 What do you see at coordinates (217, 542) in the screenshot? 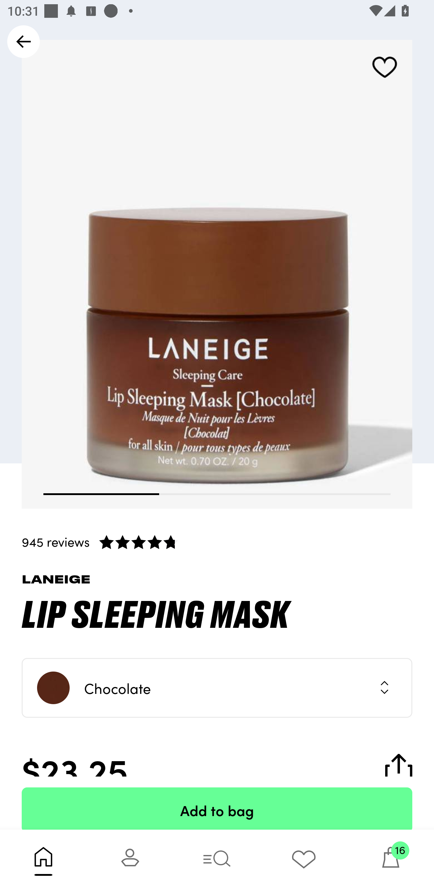
I see `945 reviews` at bounding box center [217, 542].